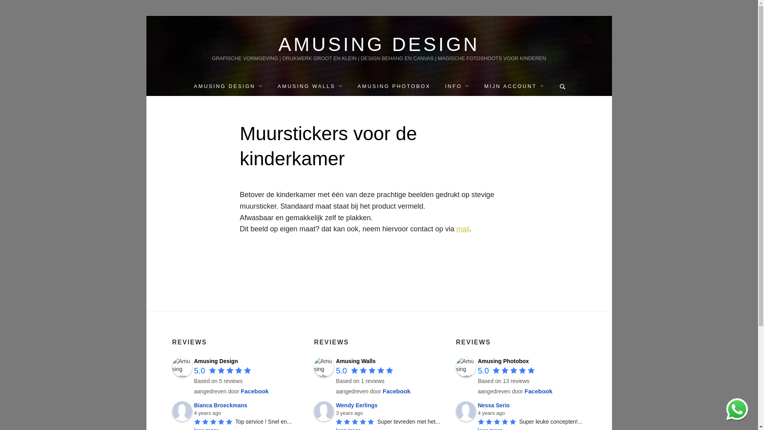 Image resolution: width=764 pixels, height=430 pixels. What do you see at coordinates (182, 367) in the screenshot?
I see `Amusing Design` at bounding box center [182, 367].